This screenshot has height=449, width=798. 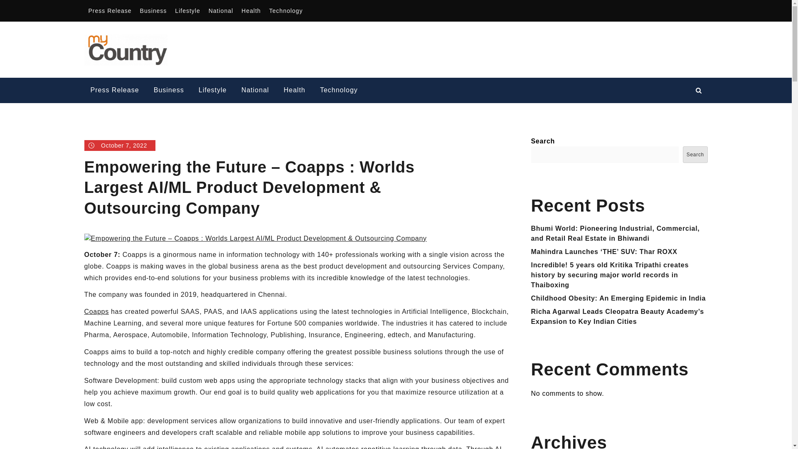 What do you see at coordinates (295, 90) in the screenshot?
I see `Health` at bounding box center [295, 90].